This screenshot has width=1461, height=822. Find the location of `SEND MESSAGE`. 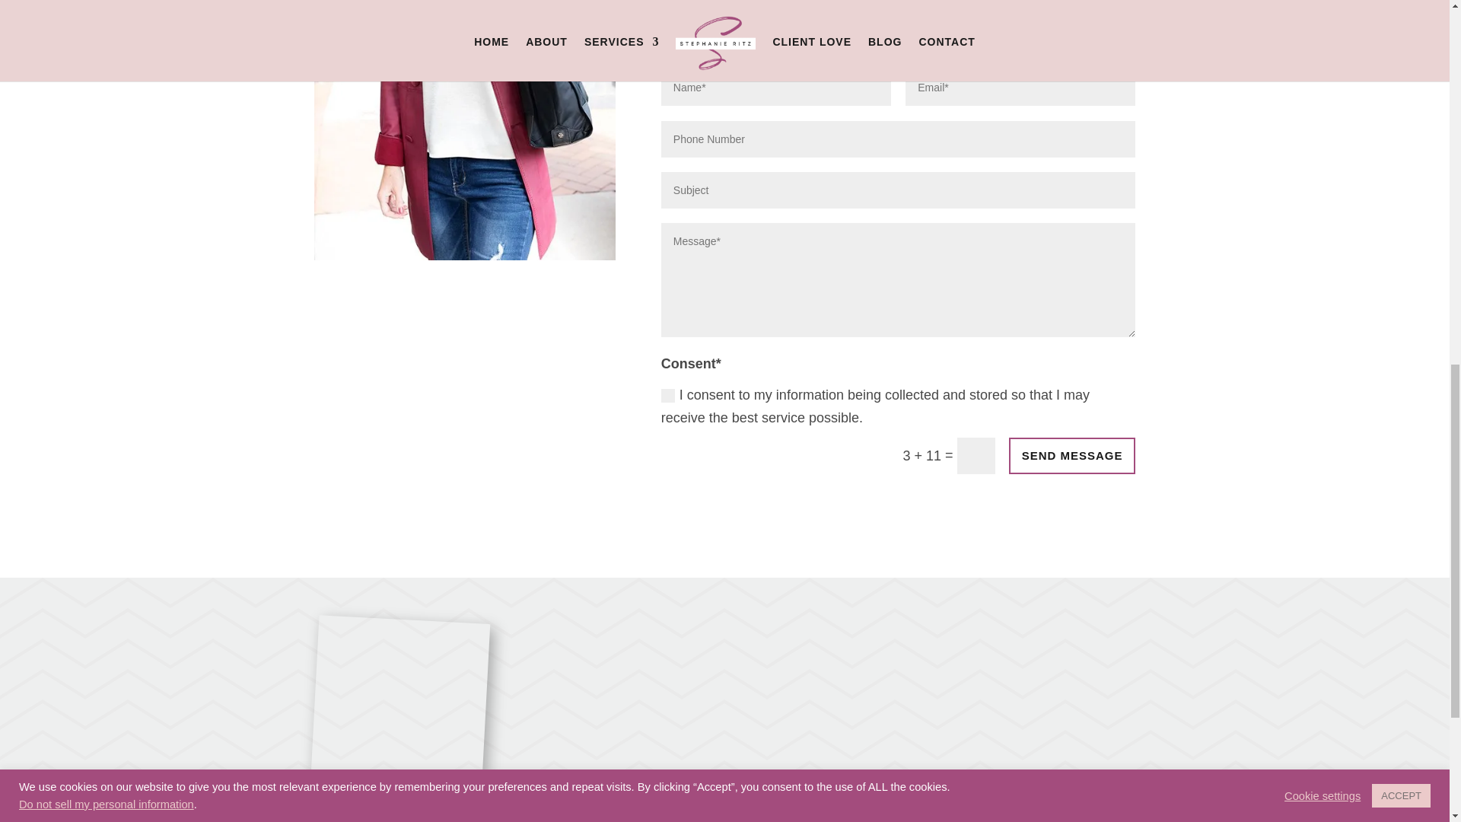

SEND MESSAGE is located at coordinates (1073, 455).